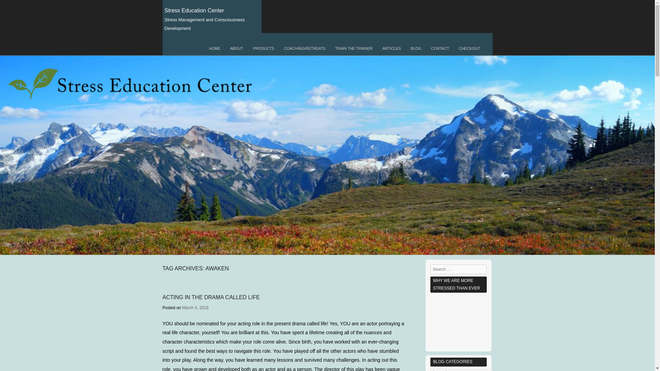 The height and width of the screenshot is (371, 660). Describe the element at coordinates (470, 48) in the screenshot. I see `CHECKOUT` at that location.